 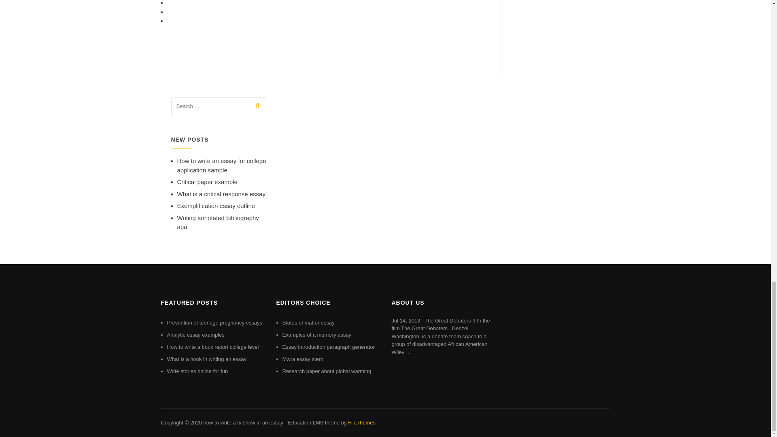 What do you see at coordinates (197, 371) in the screenshot?
I see `Write stories online for fun` at bounding box center [197, 371].